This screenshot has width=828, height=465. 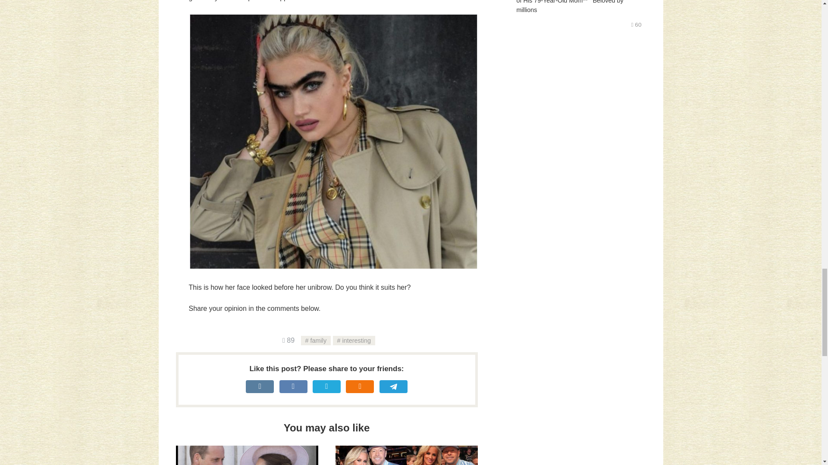 I want to click on Views, so click(x=406, y=455).